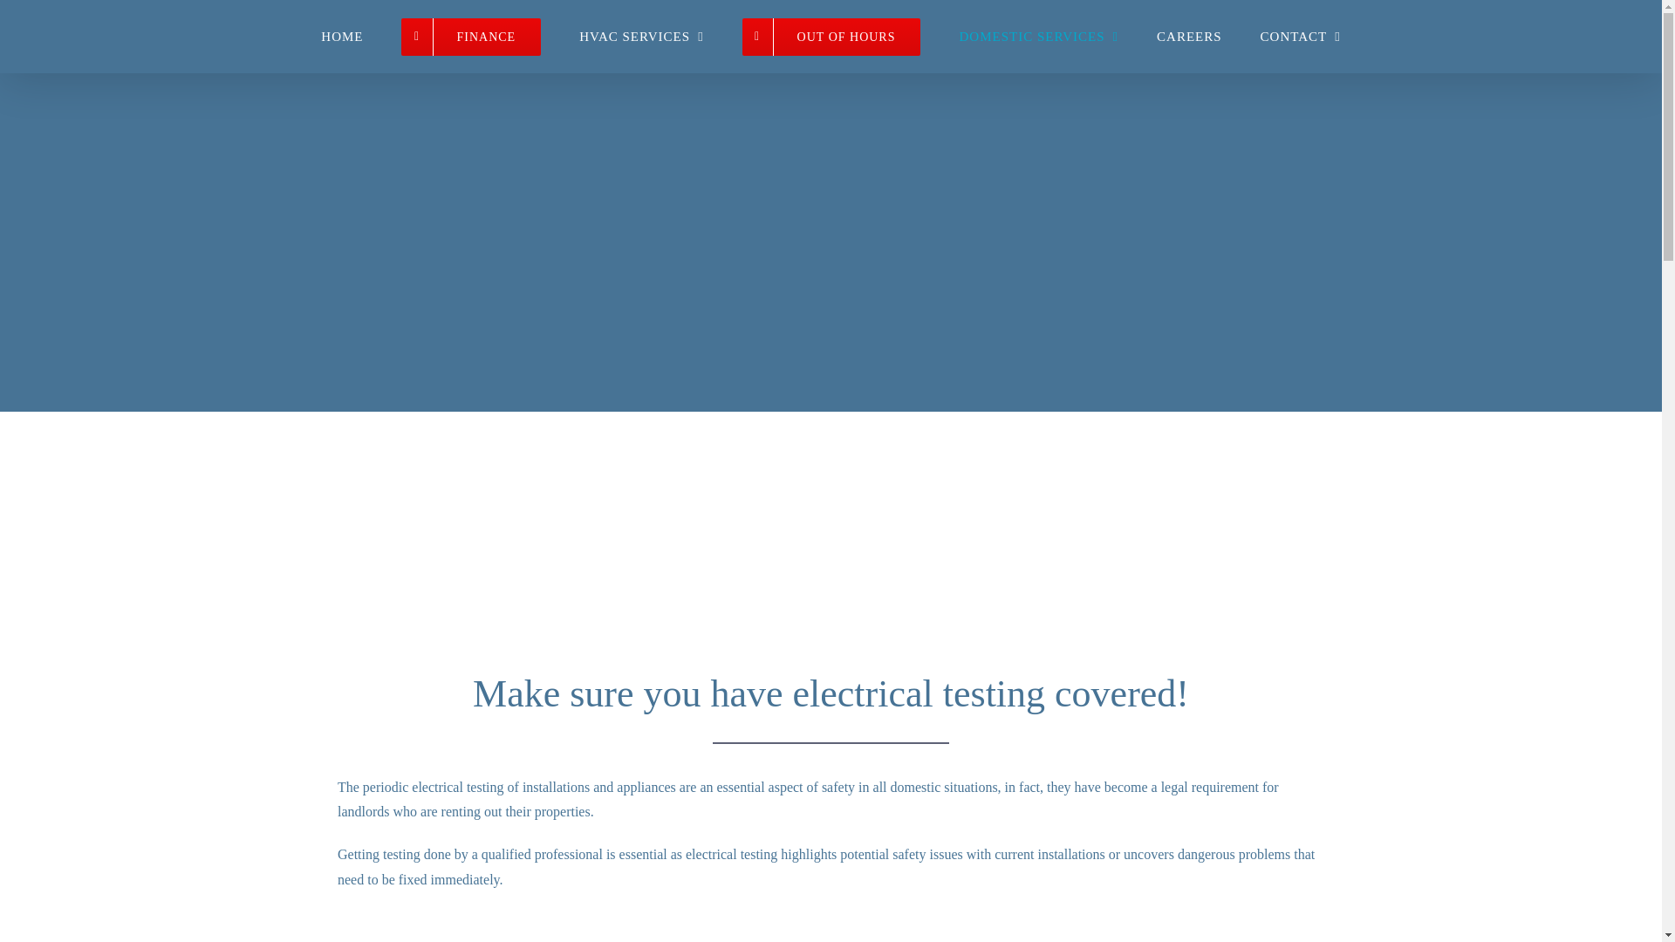 The height and width of the screenshot is (942, 1675). What do you see at coordinates (831, 37) in the screenshot?
I see `OUT OF HOURS` at bounding box center [831, 37].